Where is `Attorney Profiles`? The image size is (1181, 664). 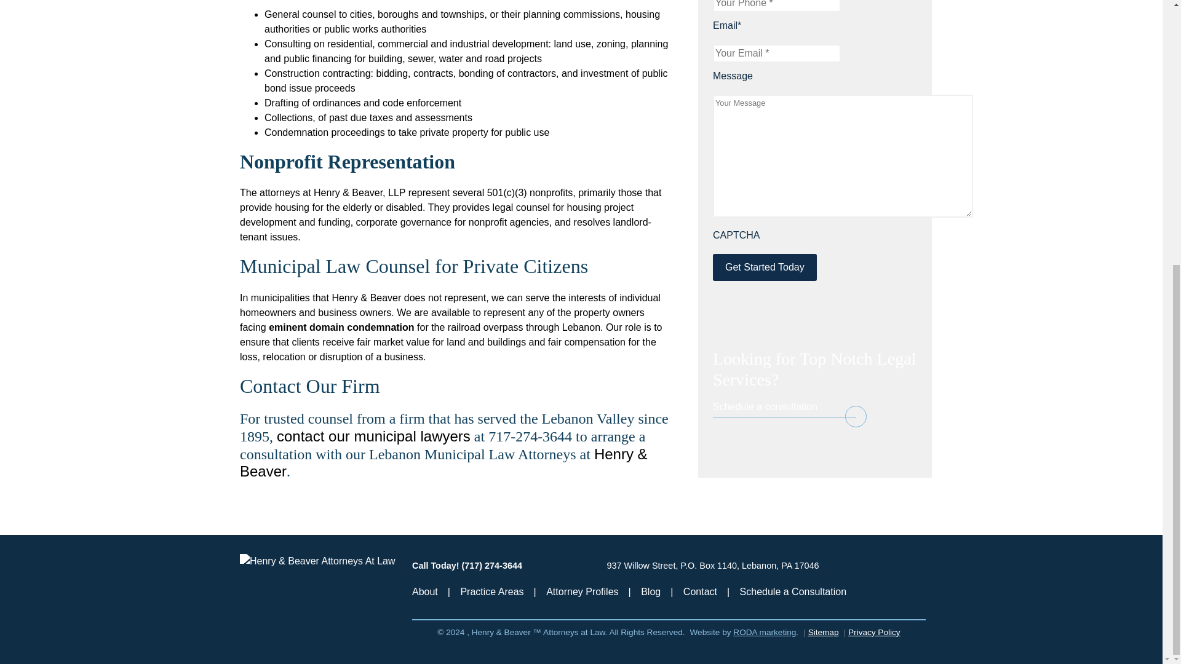 Attorney Profiles is located at coordinates (582, 591).